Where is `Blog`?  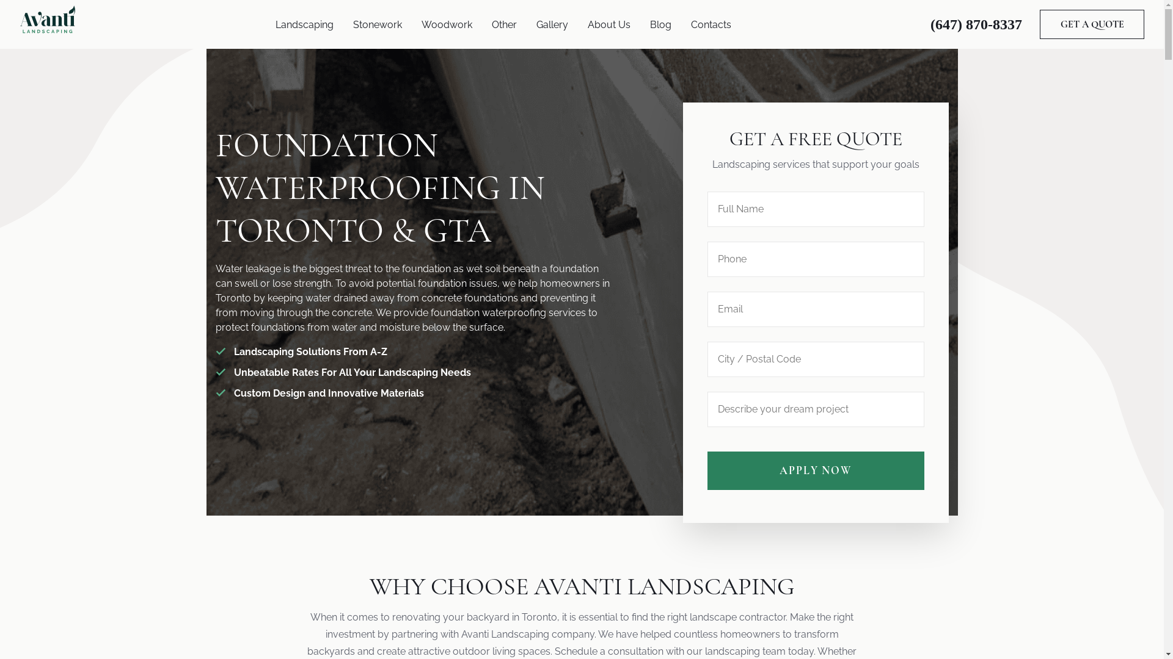
Blog is located at coordinates (661, 24).